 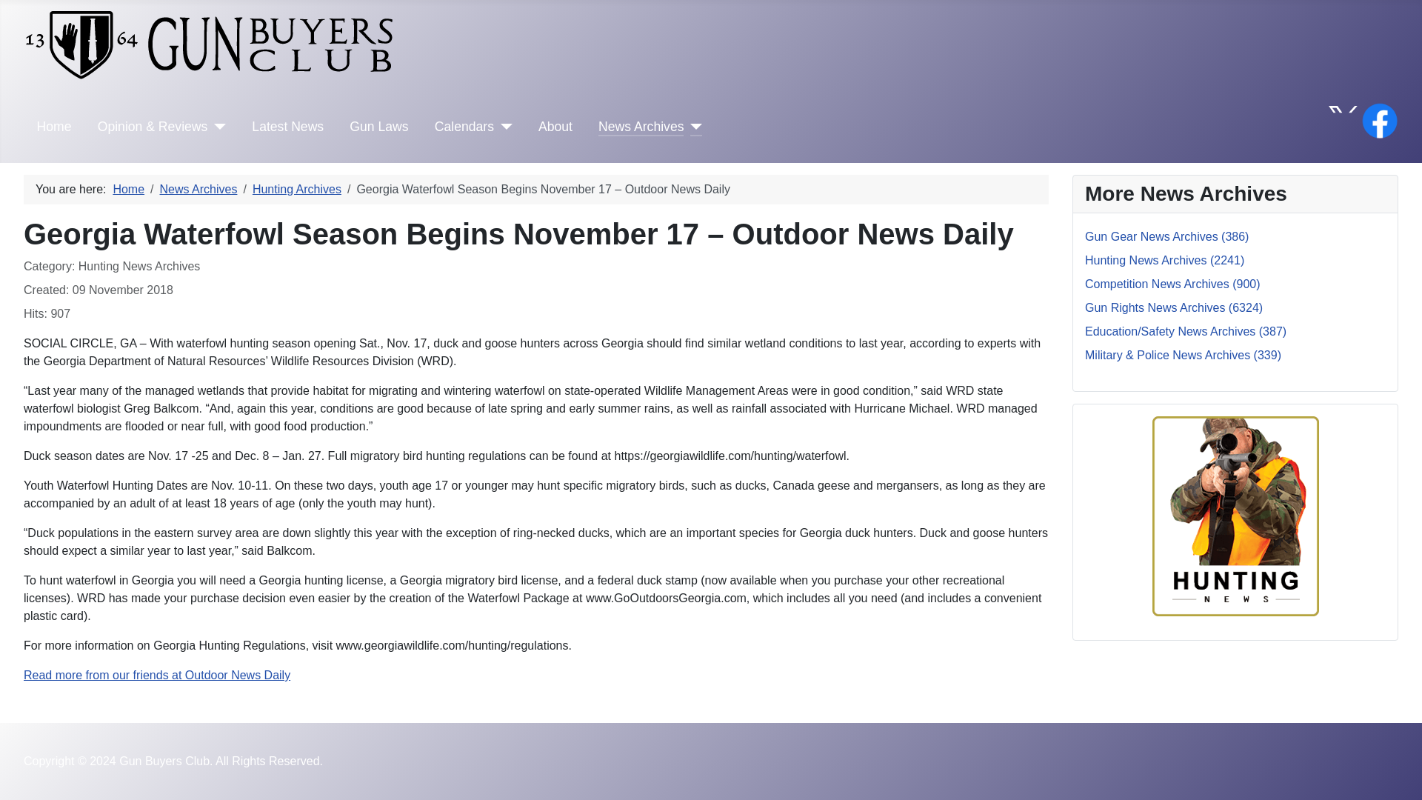 I want to click on Gun Laws, so click(x=379, y=126).